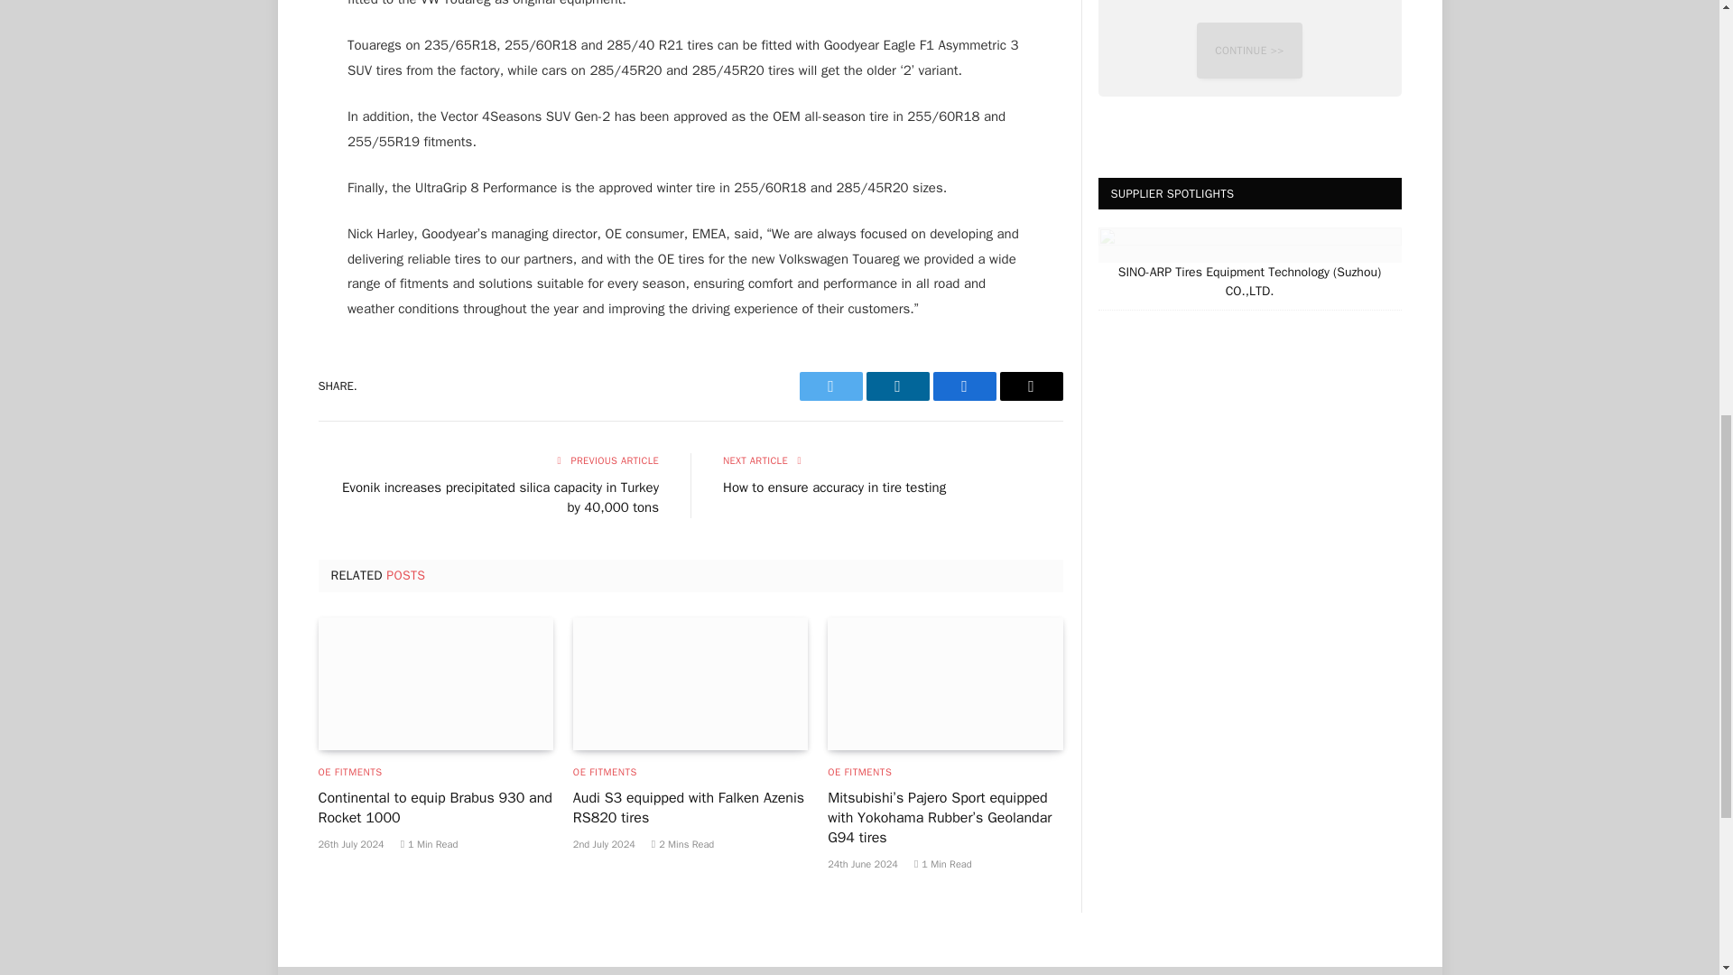 The image size is (1733, 975). What do you see at coordinates (897, 385) in the screenshot?
I see `Share on LinkedIn` at bounding box center [897, 385].